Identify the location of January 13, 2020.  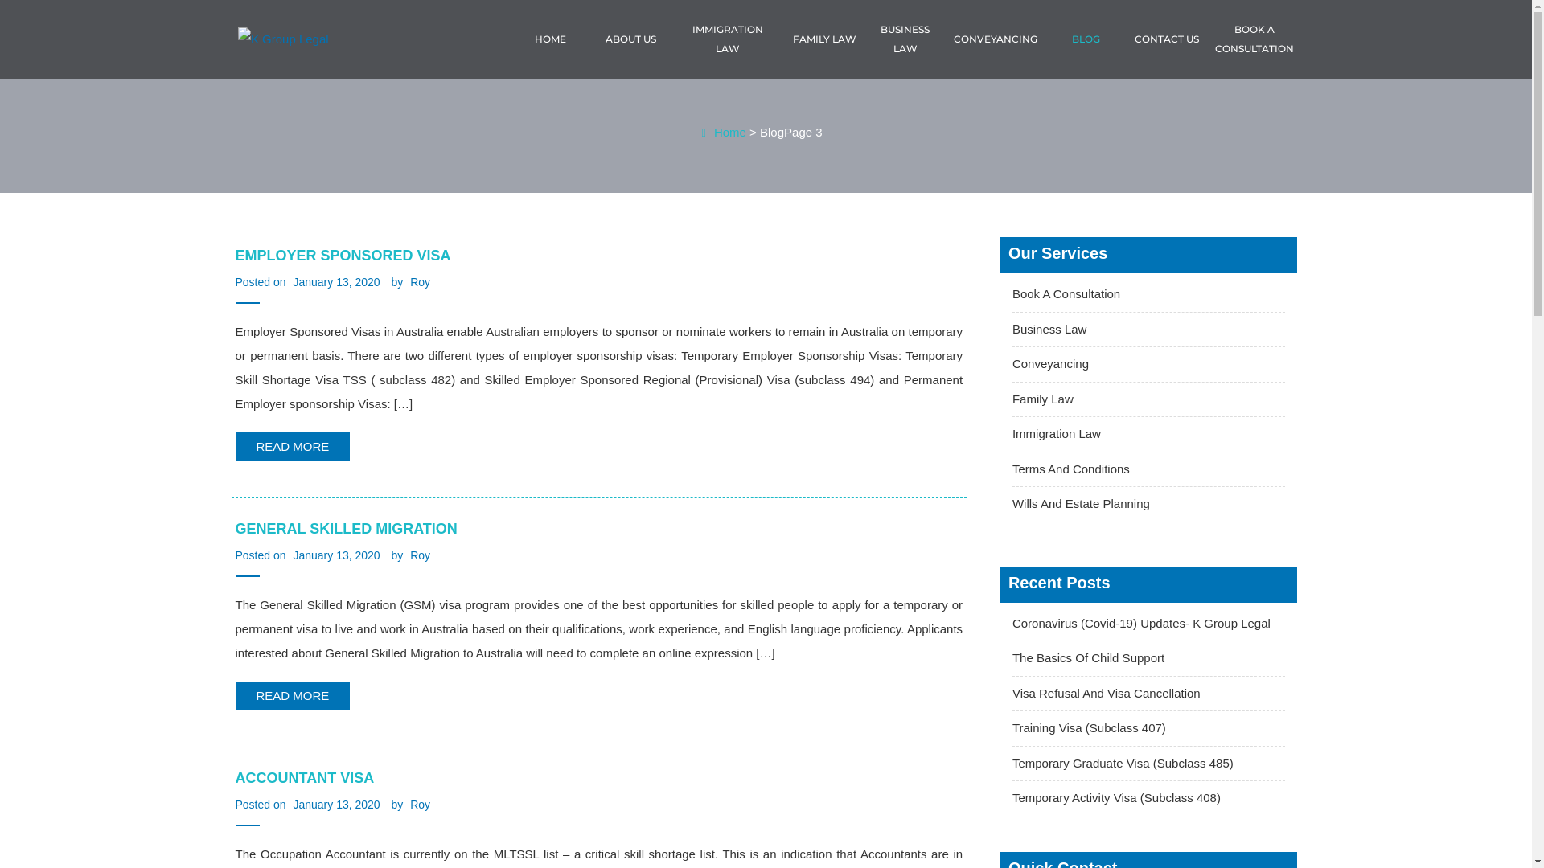
(336, 555).